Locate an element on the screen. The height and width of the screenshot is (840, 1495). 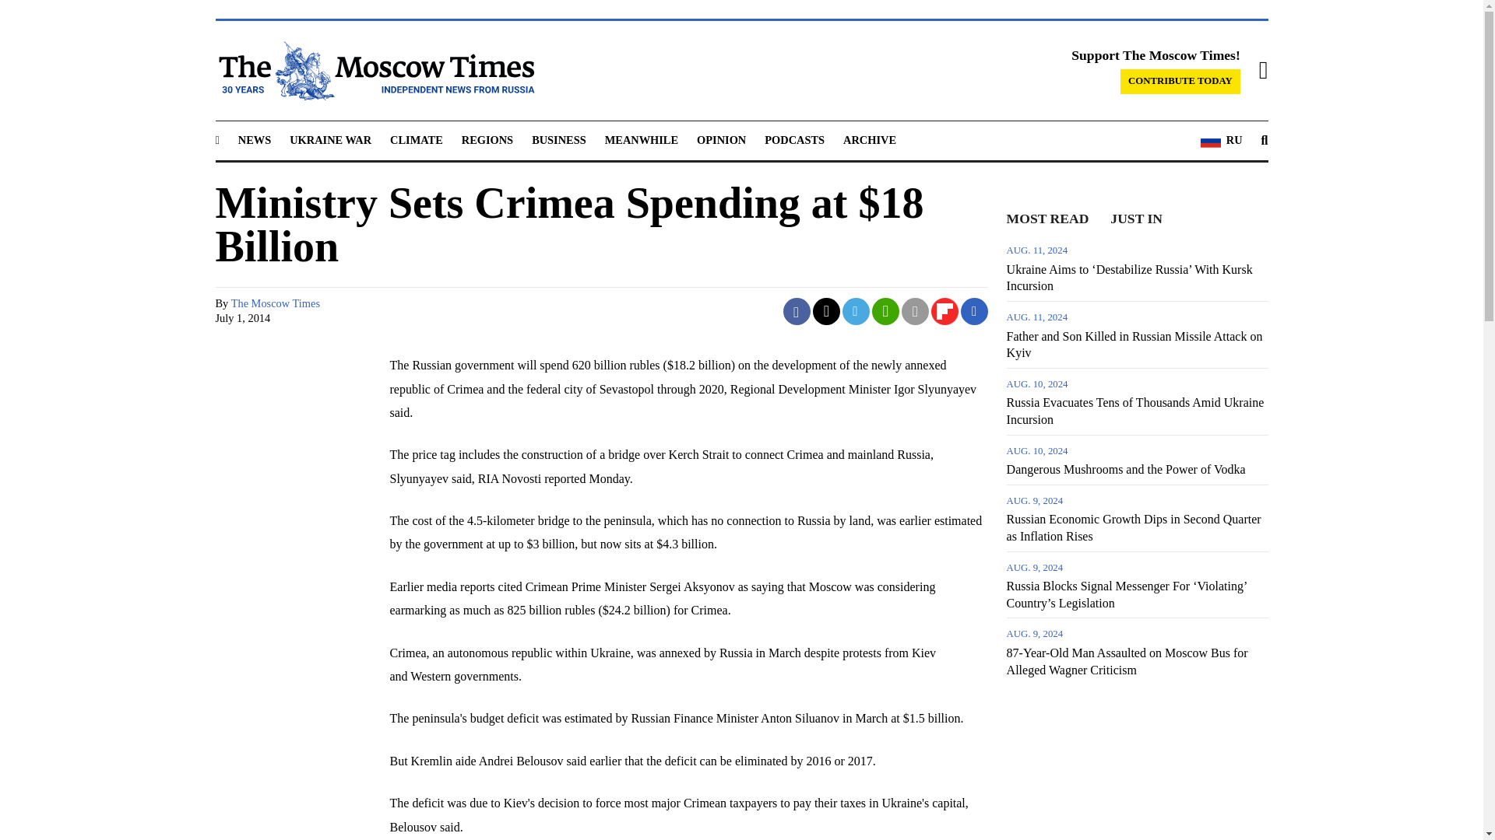
Share on Facebook is located at coordinates (797, 311).